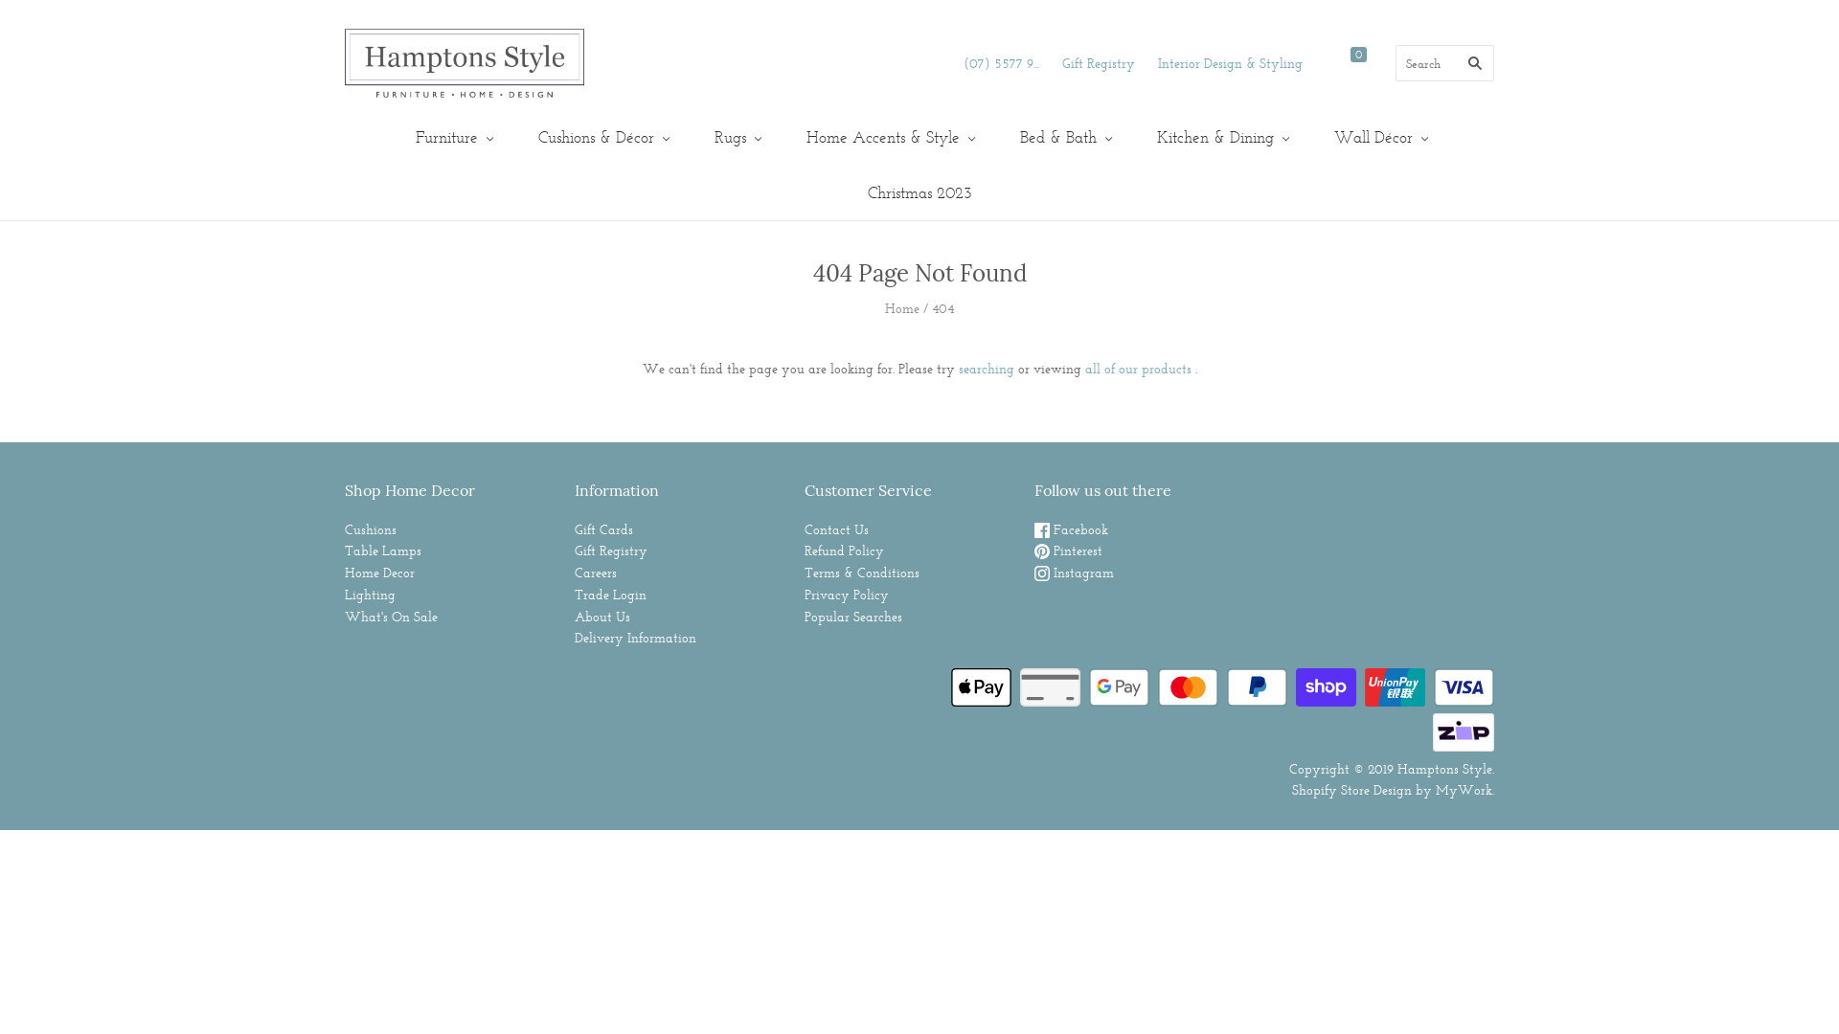 This screenshot has height=1034, width=1839. Describe the element at coordinates (1002, 63) in the screenshot. I see `(07) 5577 9...` at that location.